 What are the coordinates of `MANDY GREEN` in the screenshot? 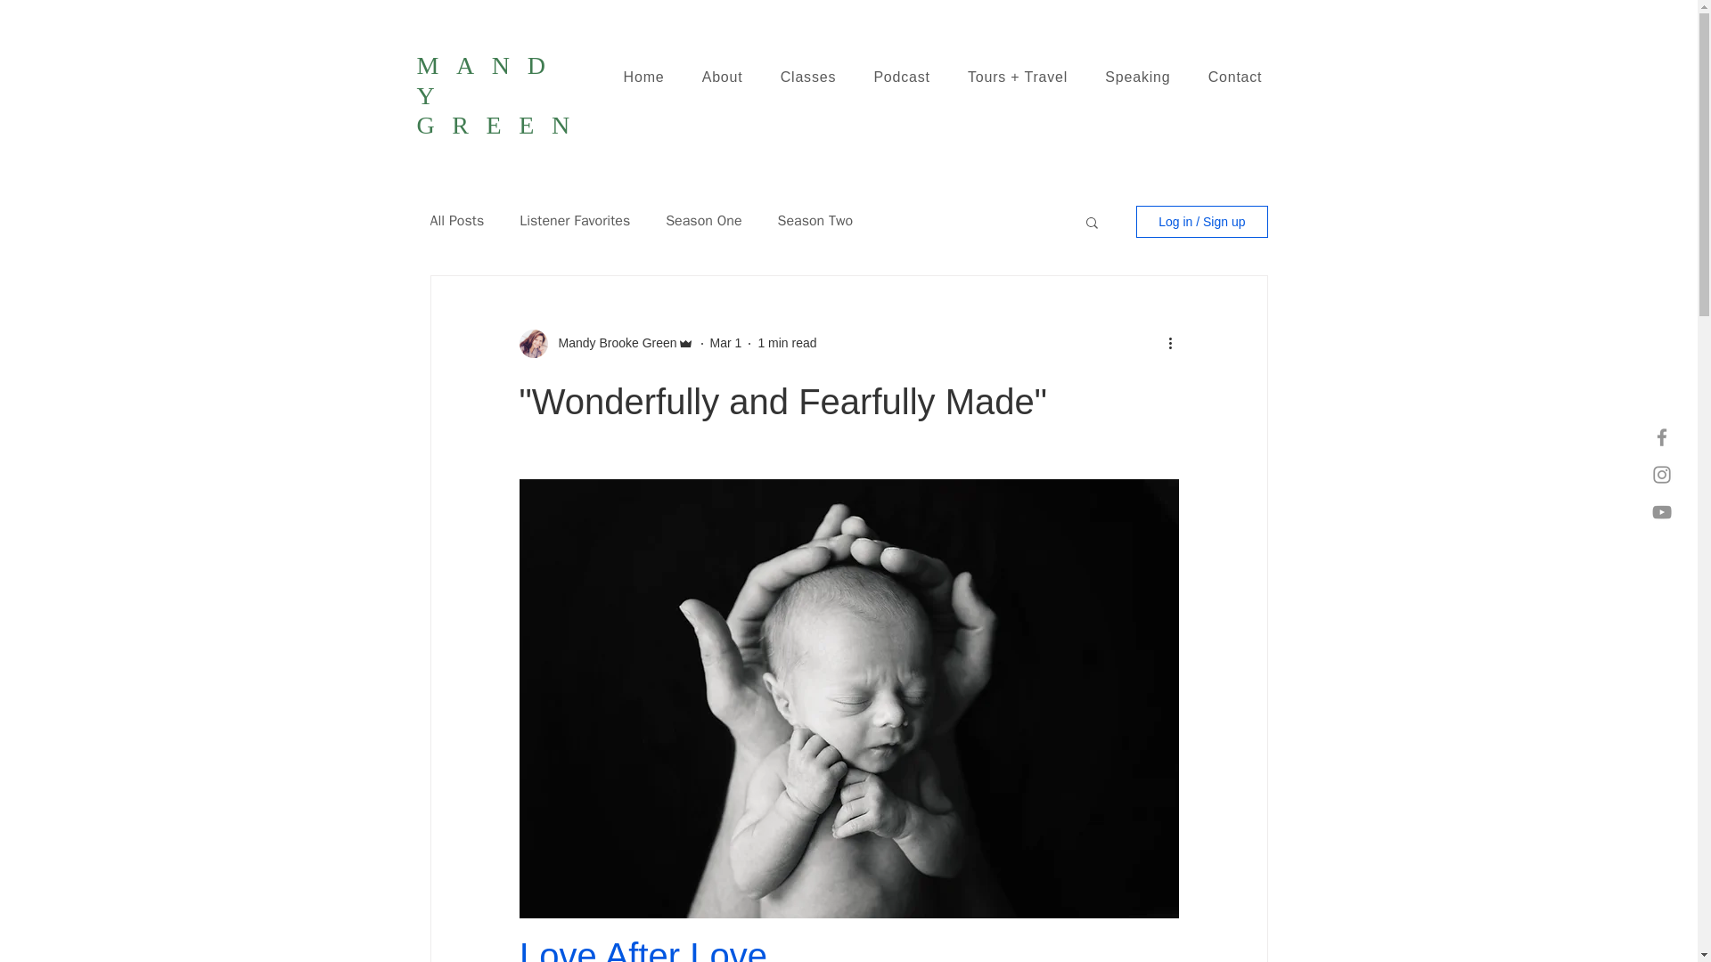 It's located at (502, 94).